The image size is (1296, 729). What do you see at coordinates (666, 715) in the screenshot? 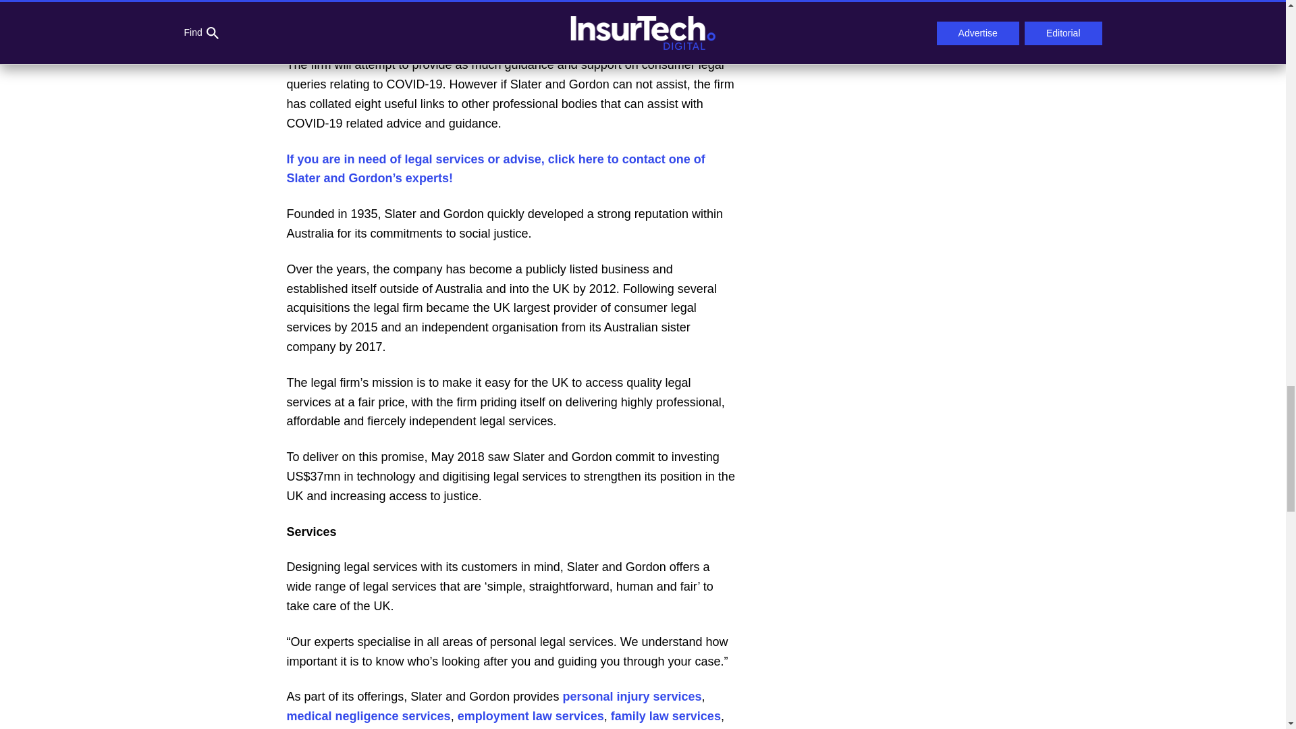
I see `family law services` at bounding box center [666, 715].